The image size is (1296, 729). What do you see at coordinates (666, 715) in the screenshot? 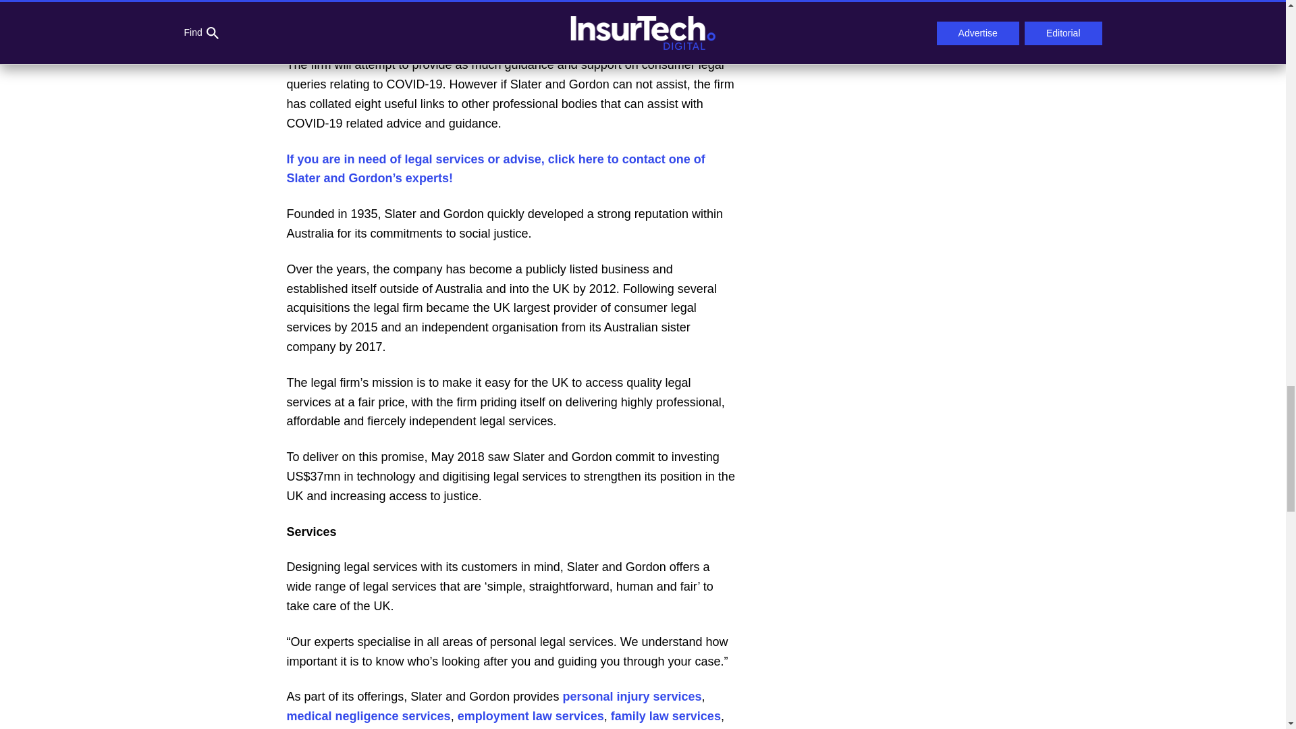
I see `family law services` at bounding box center [666, 715].